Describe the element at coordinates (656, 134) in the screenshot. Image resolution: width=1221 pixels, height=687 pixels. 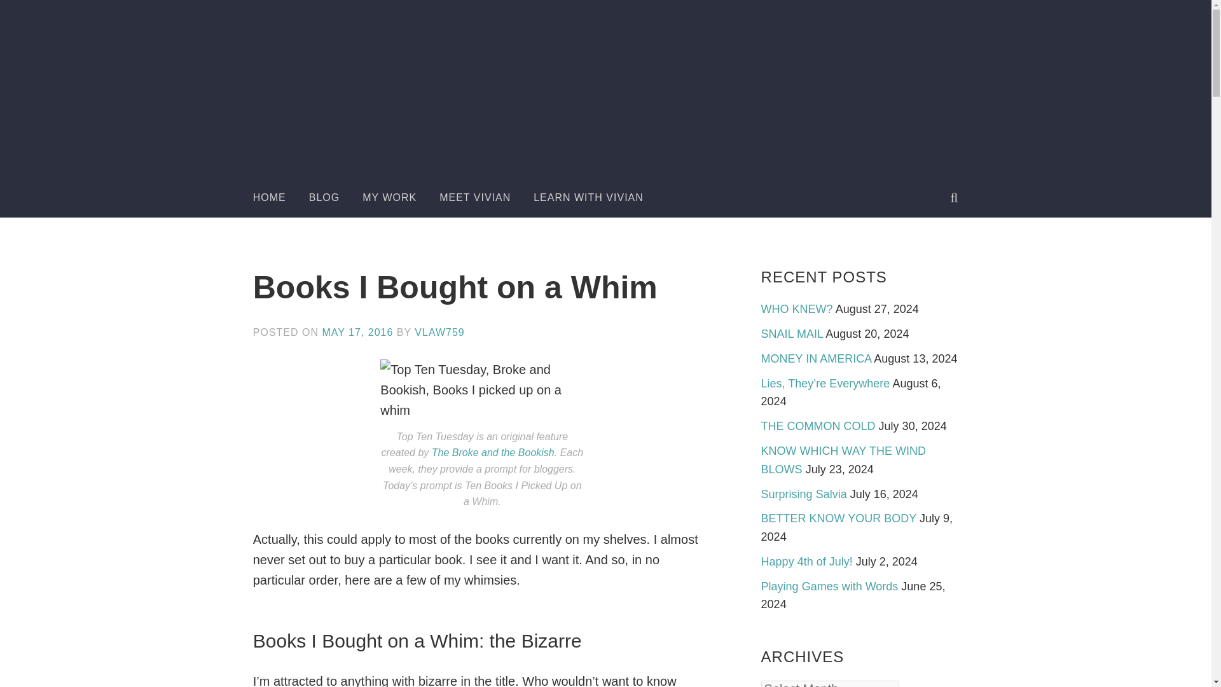
I see `Vivian Lawry` at that location.